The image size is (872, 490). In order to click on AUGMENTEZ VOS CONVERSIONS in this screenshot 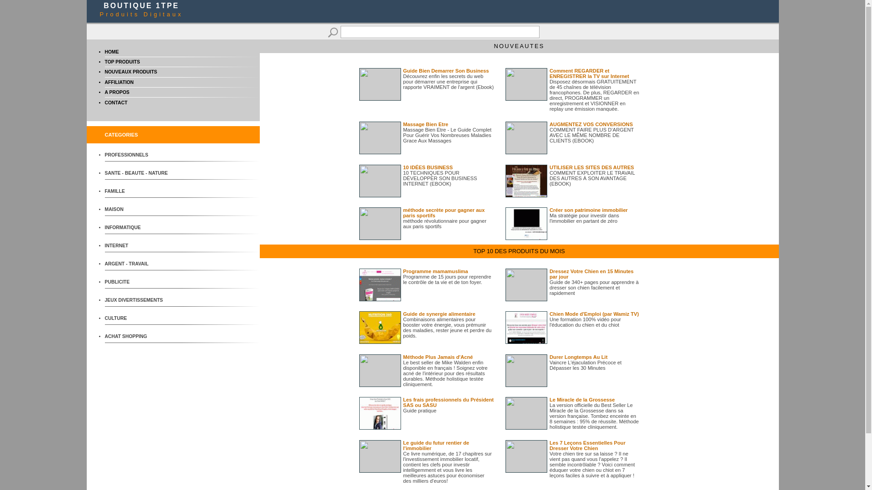, I will do `click(591, 124)`.